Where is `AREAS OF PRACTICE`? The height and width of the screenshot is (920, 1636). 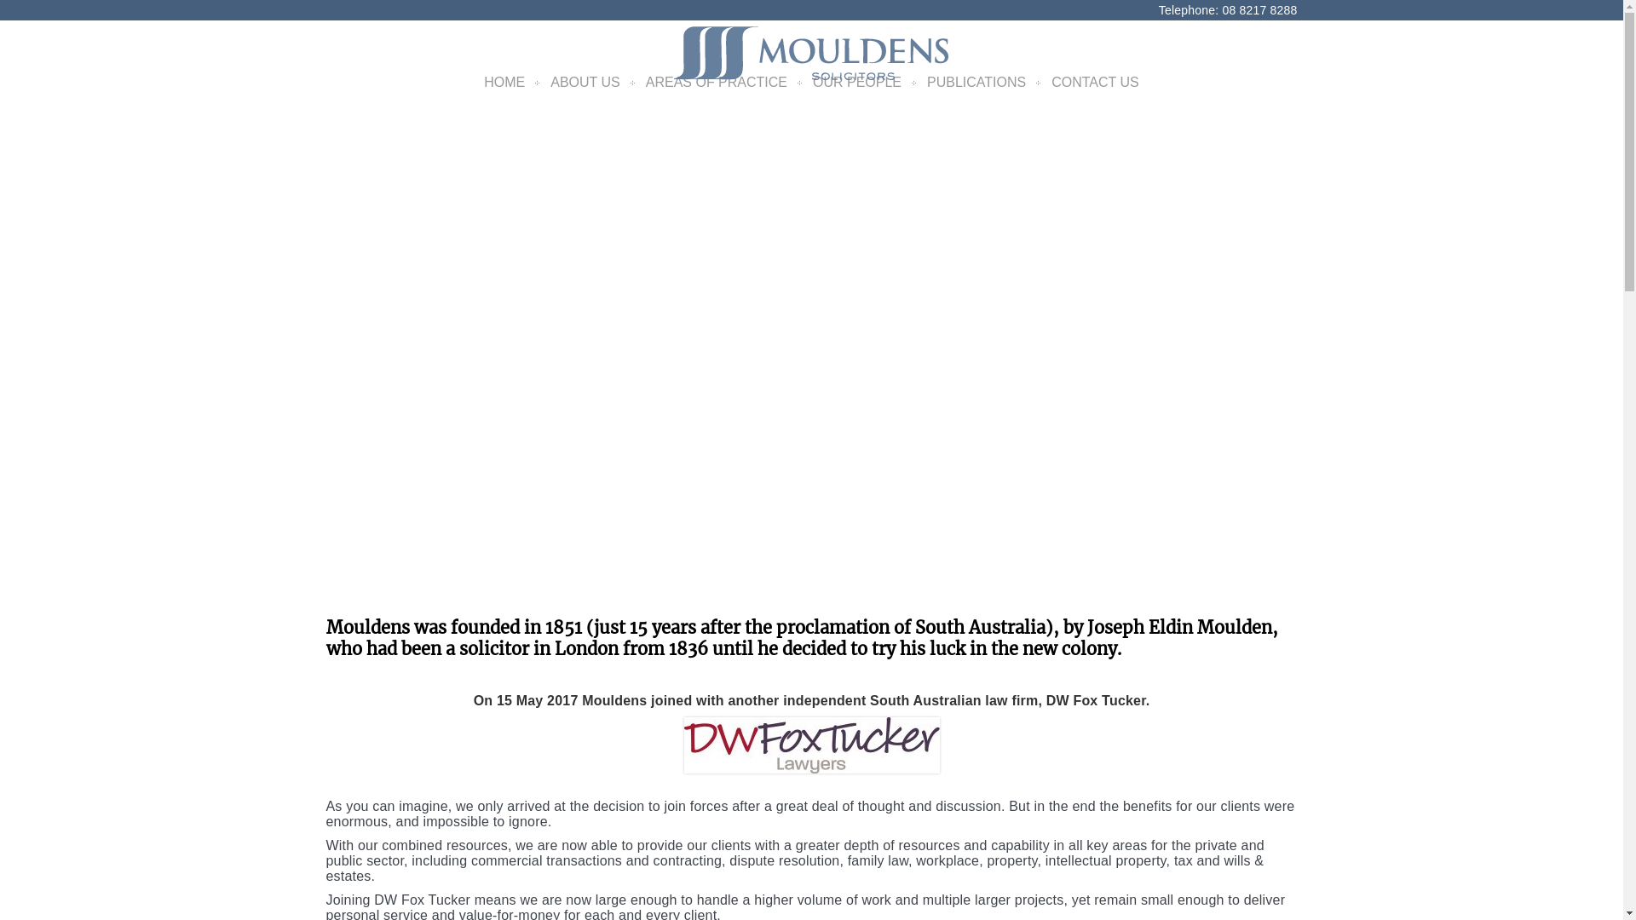
AREAS OF PRACTICE is located at coordinates (717, 82).